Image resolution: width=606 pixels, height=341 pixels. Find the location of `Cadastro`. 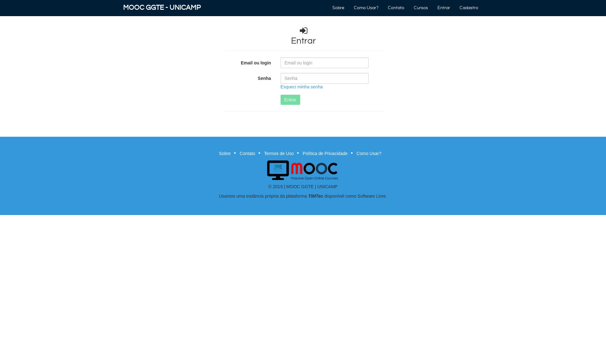

Cadastro is located at coordinates (469, 8).